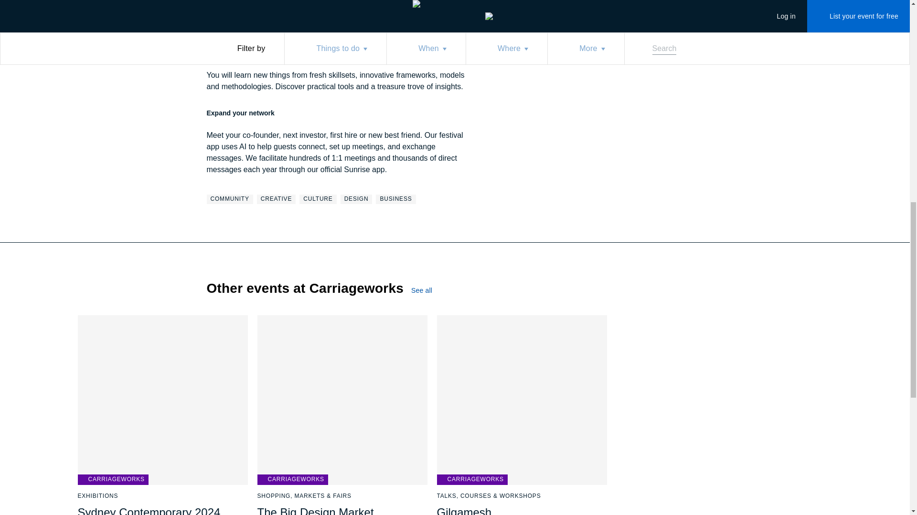 The width and height of the screenshot is (917, 515). I want to click on CREATIVE, so click(276, 199).